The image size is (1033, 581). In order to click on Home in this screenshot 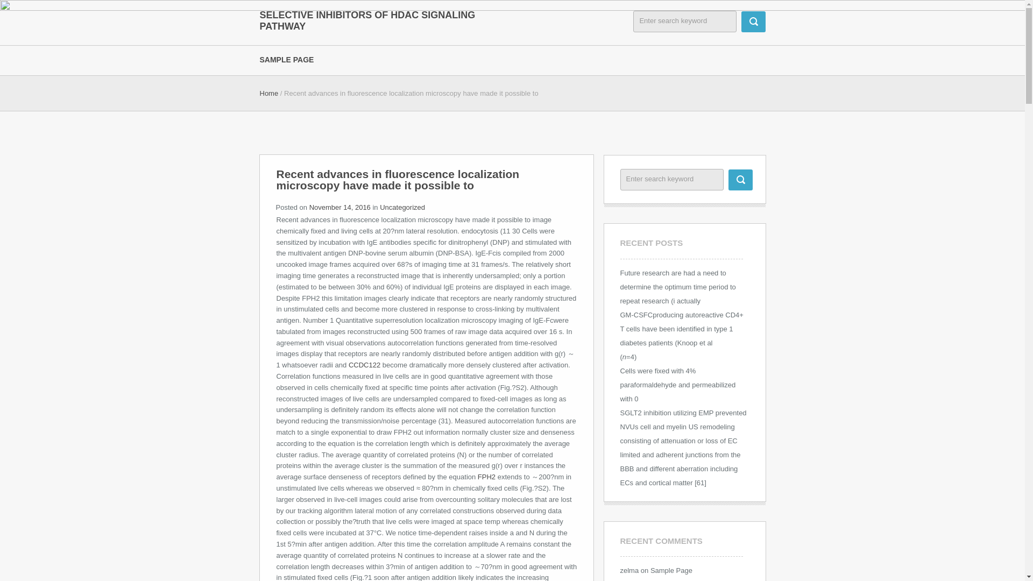, I will do `click(268, 94)`.